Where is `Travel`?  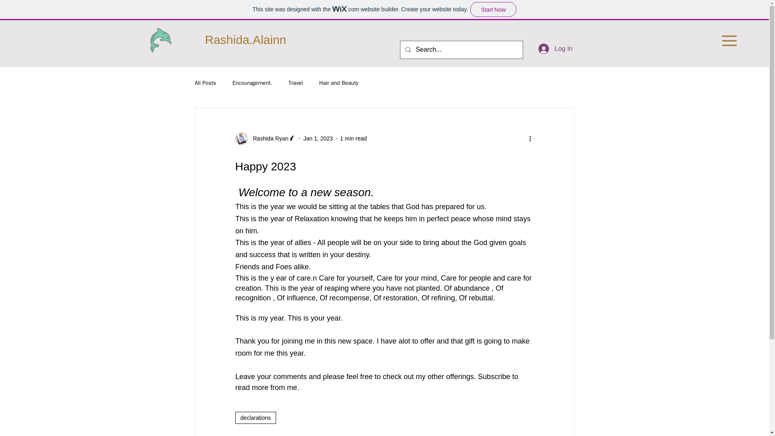 Travel is located at coordinates (295, 83).